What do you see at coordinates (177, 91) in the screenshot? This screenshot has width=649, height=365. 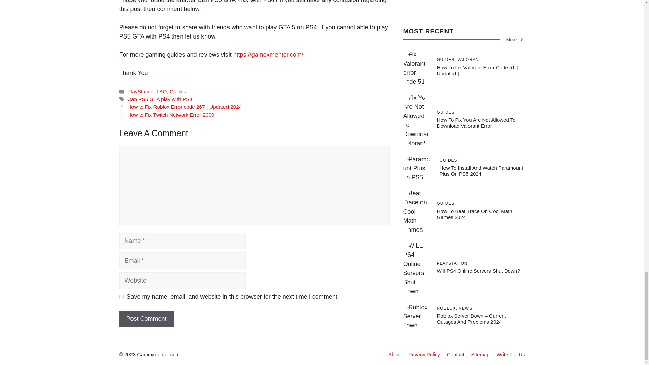 I see `Guides` at bounding box center [177, 91].